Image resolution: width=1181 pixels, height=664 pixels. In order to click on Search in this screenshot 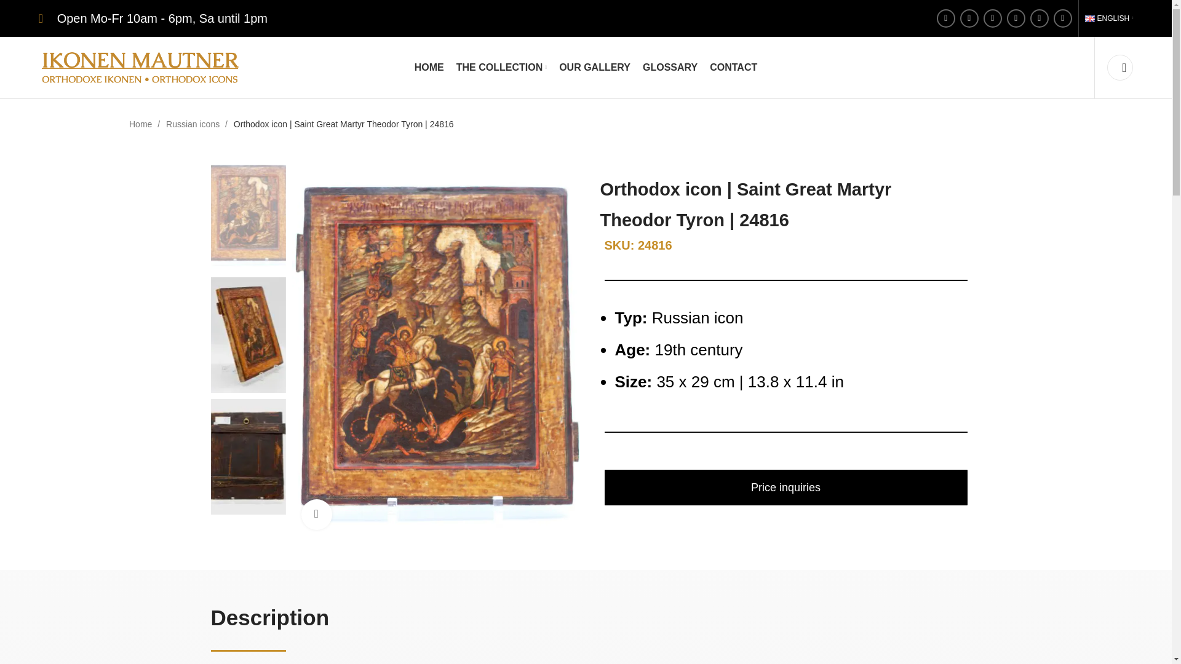, I will do `click(1119, 67)`.